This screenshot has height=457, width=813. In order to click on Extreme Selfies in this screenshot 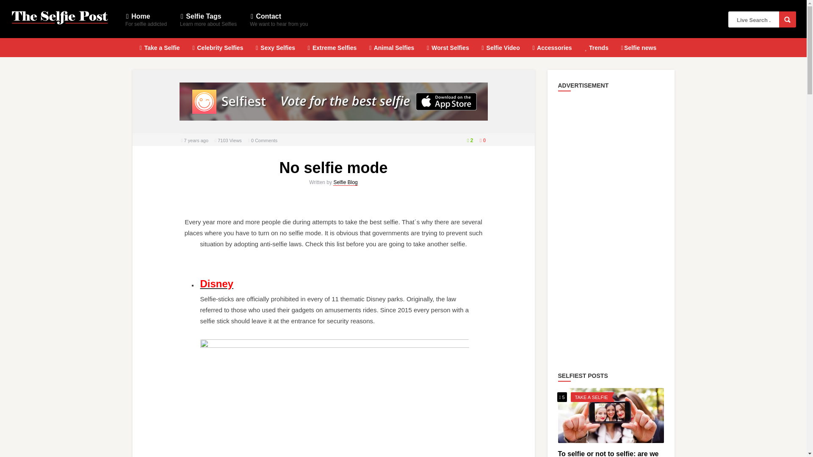, I will do `click(332, 47)`.